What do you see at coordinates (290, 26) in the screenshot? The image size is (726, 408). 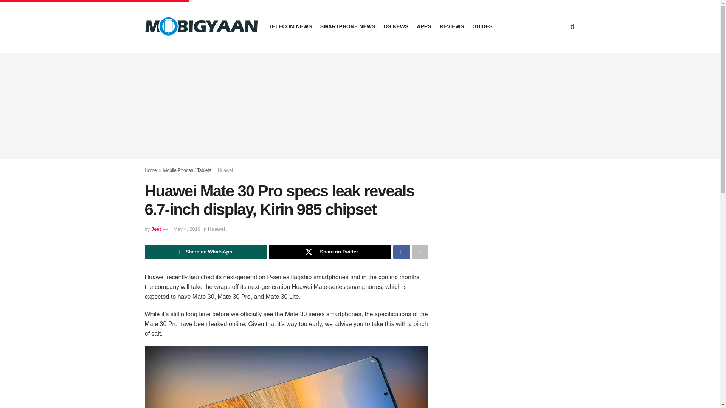 I see `TELECOM NEWS` at bounding box center [290, 26].